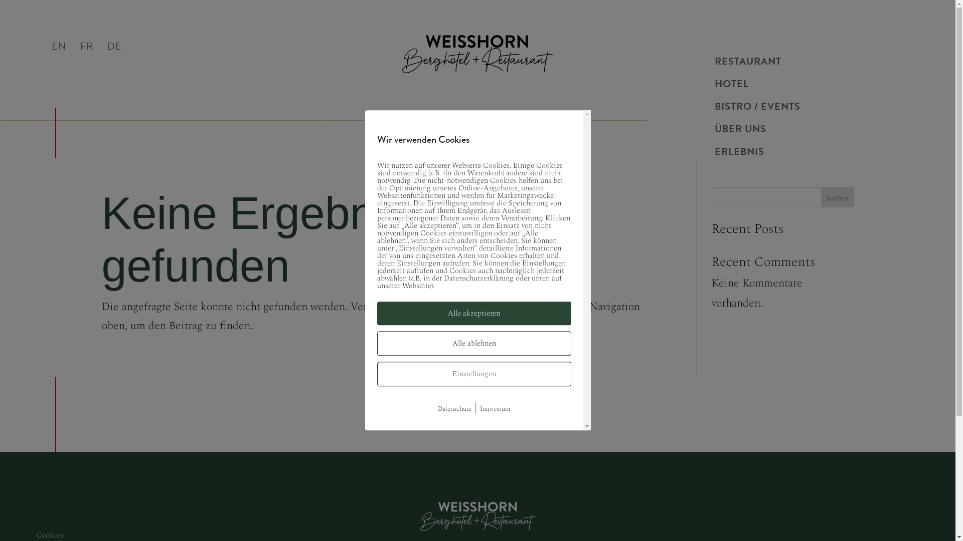  What do you see at coordinates (838, 197) in the screenshot?
I see `Suchen` at bounding box center [838, 197].